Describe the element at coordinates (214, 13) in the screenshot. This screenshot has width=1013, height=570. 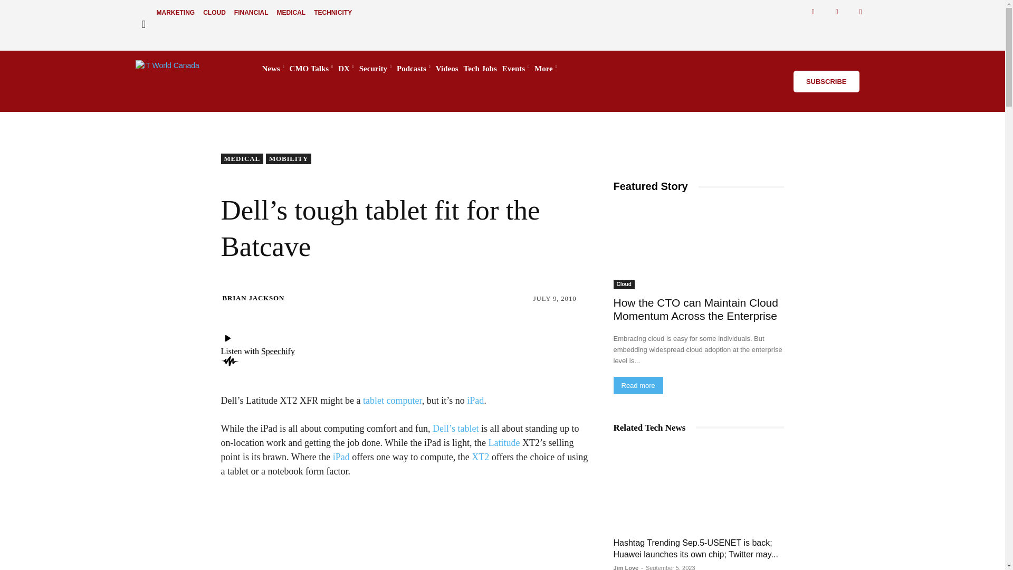
I see `CLOUD` at that location.